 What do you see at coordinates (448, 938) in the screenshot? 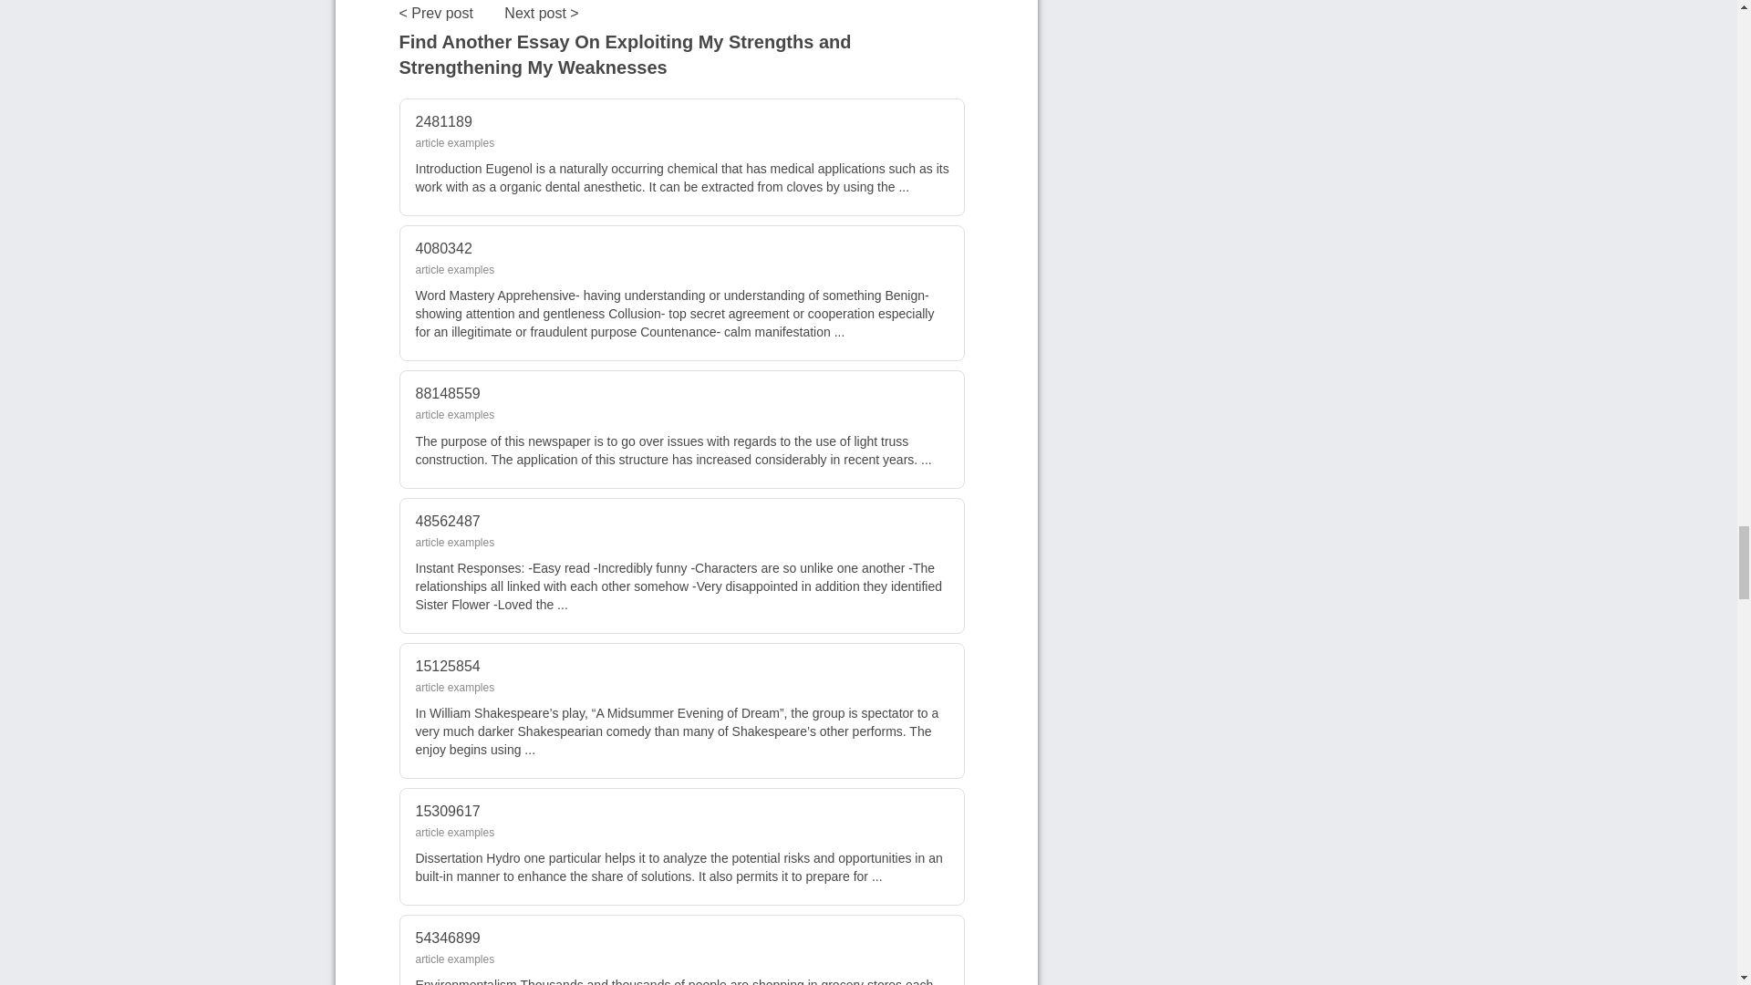
I see `54346899` at bounding box center [448, 938].